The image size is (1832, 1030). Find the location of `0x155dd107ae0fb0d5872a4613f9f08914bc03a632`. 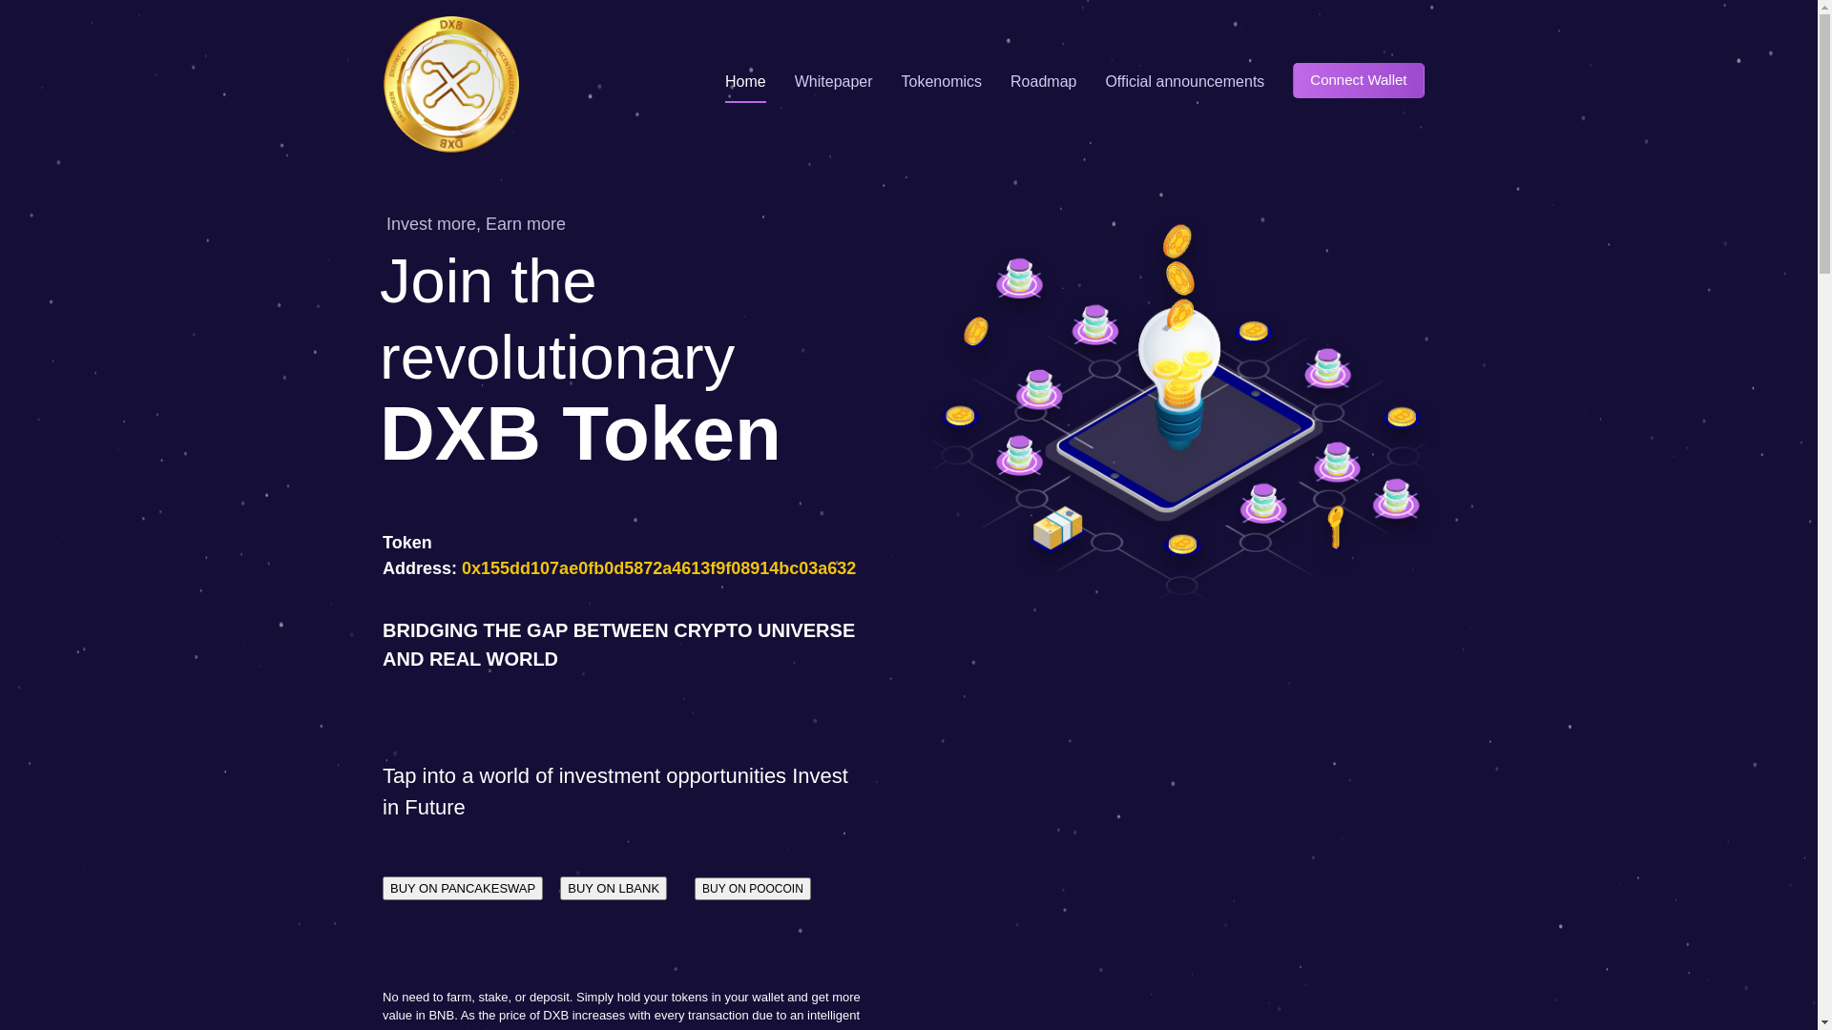

0x155dd107ae0fb0d5872a4613f9f08914bc03a632 is located at coordinates (658, 567).